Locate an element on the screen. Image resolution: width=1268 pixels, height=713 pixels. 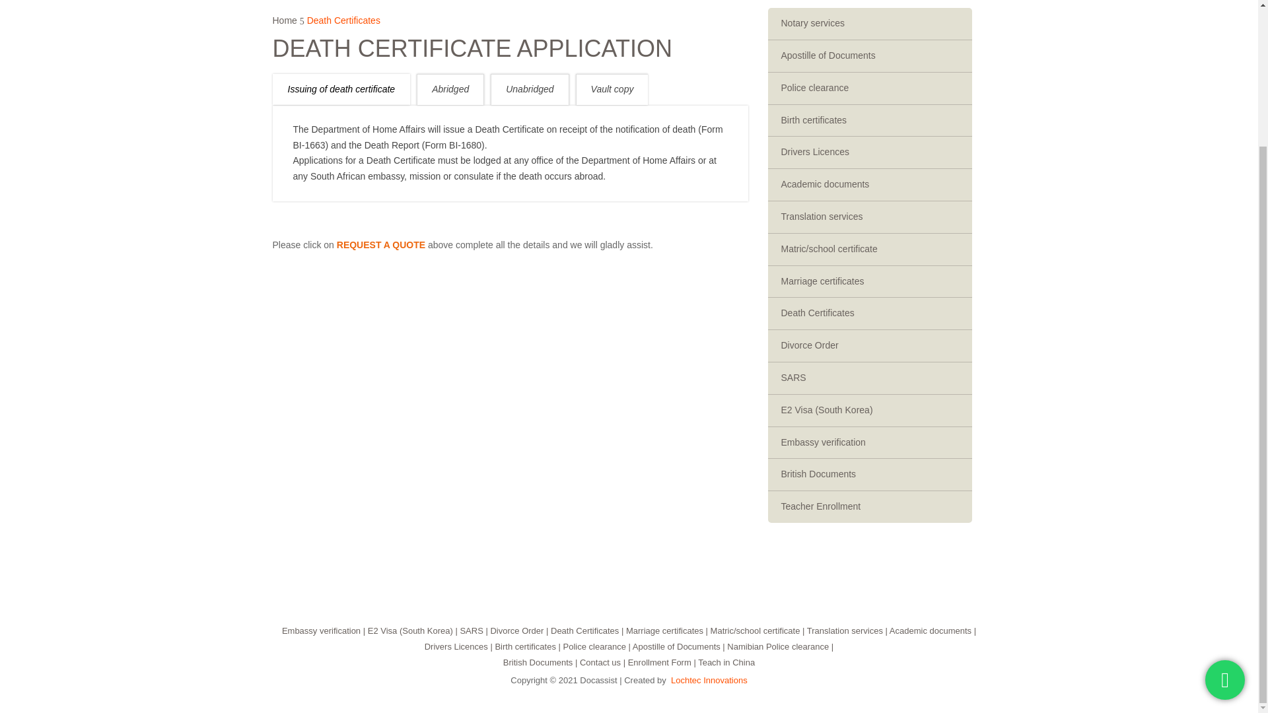
British Documents is located at coordinates (538, 662).